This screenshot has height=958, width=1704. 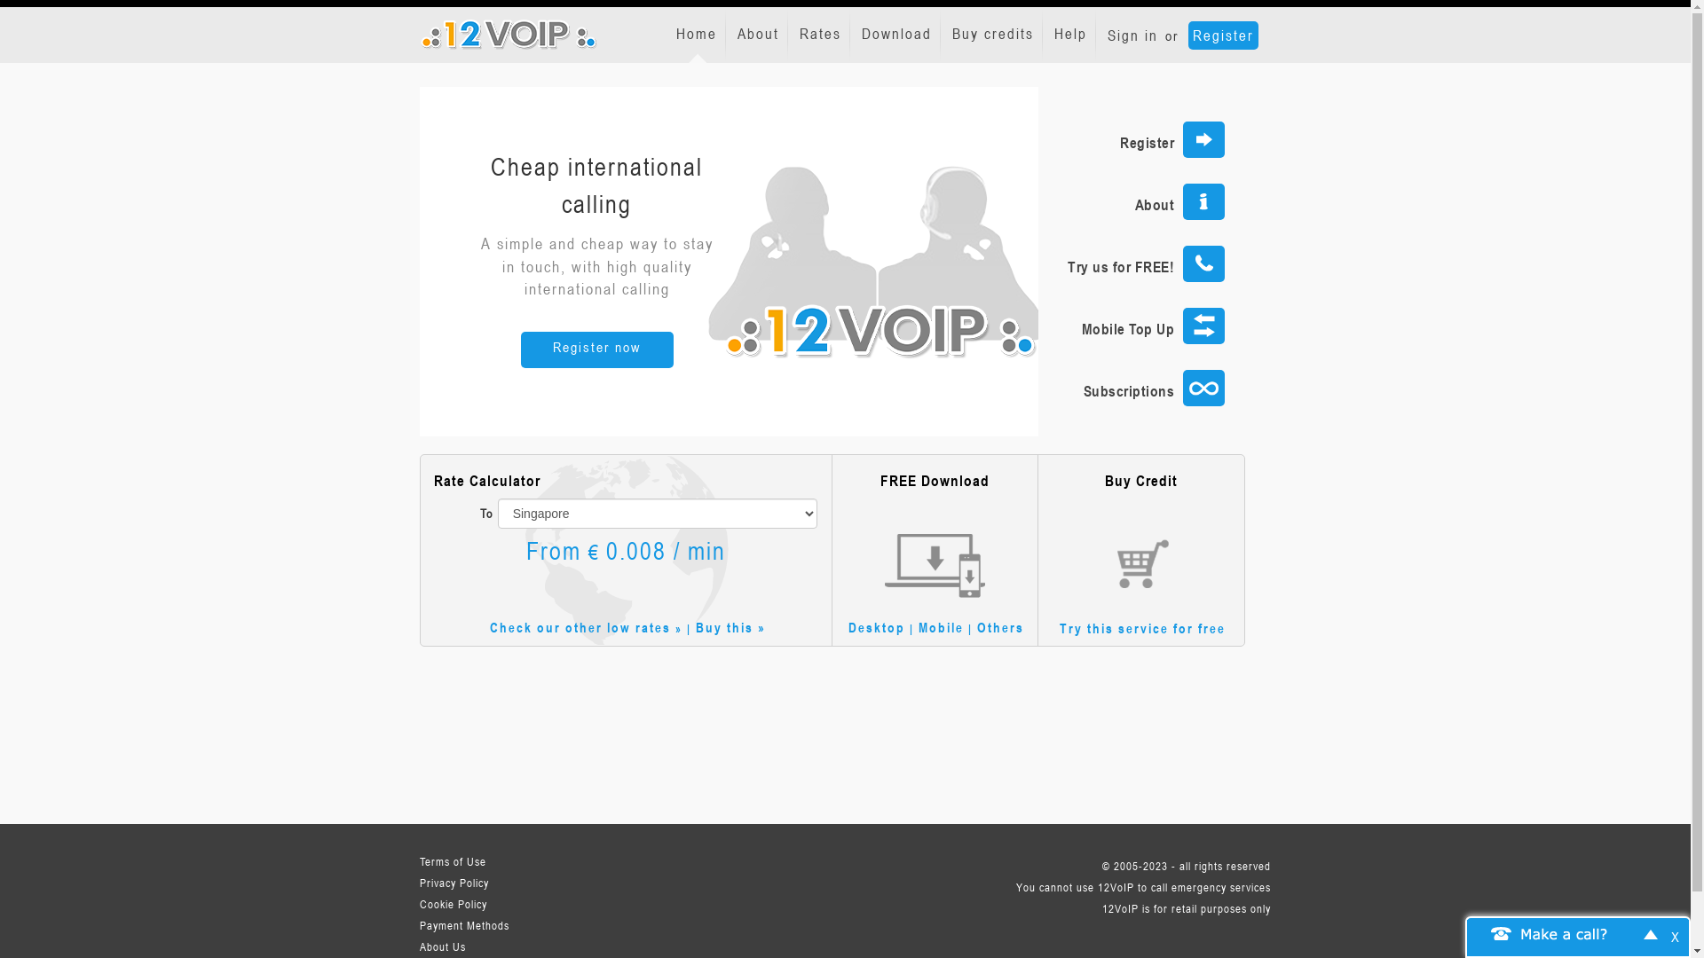 I want to click on Sign in, so click(x=1129, y=37).